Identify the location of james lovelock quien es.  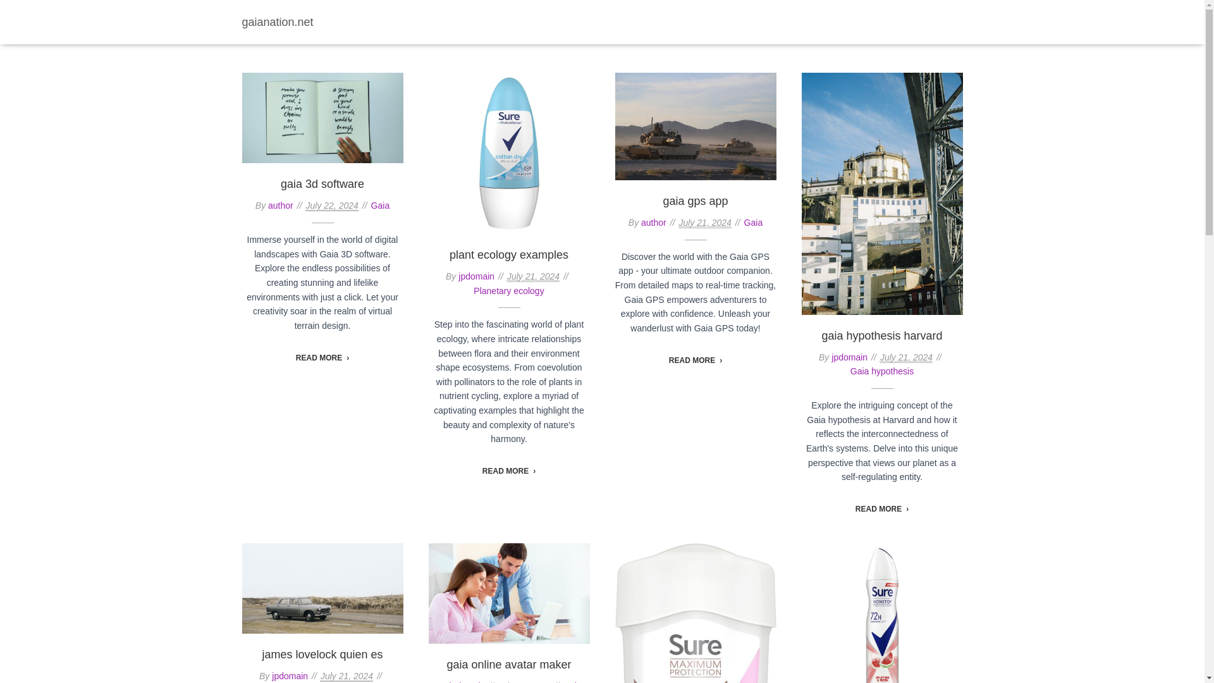
(322, 654).